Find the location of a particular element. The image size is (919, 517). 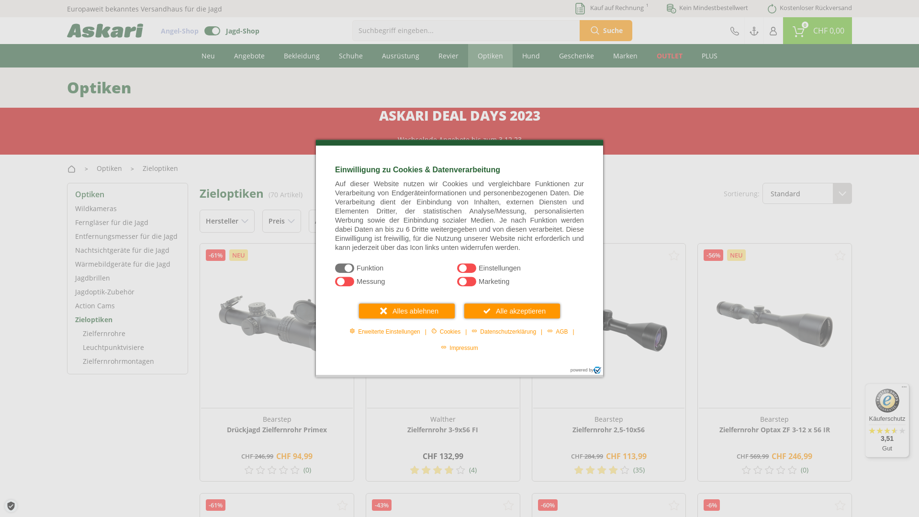

Cookies is located at coordinates (446, 331).